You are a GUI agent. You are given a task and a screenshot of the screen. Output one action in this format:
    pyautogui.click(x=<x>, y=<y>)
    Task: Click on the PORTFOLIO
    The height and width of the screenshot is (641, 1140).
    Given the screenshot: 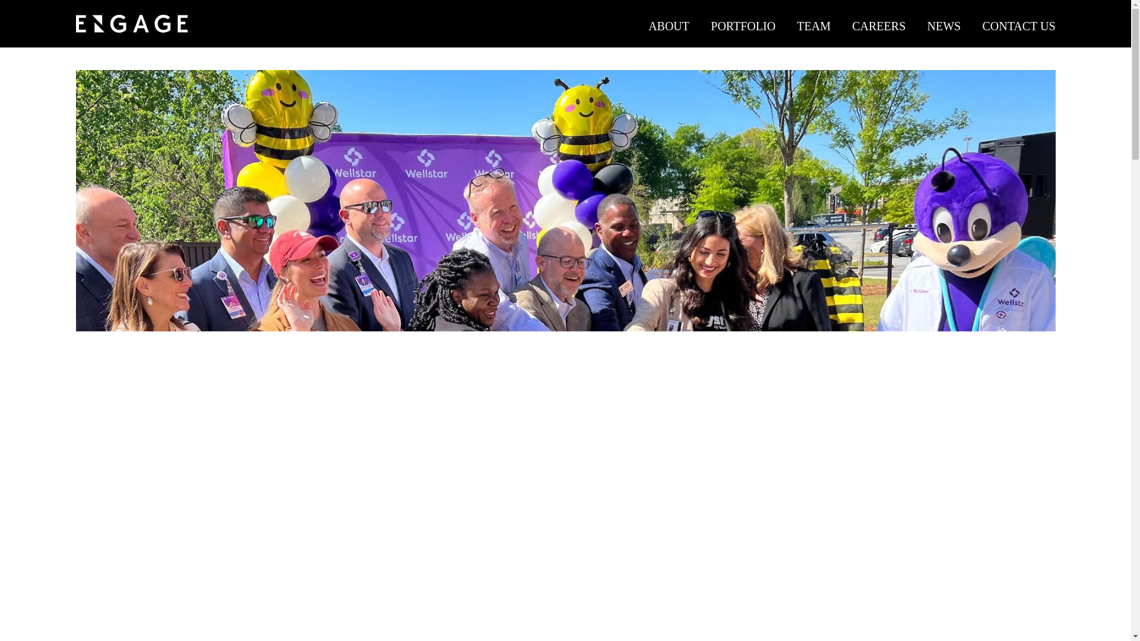 What is the action you would take?
    pyautogui.click(x=742, y=26)
    